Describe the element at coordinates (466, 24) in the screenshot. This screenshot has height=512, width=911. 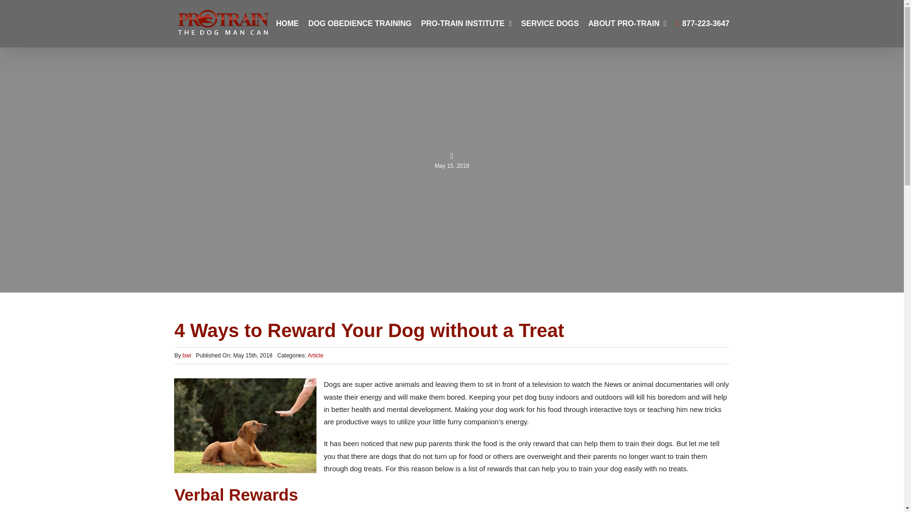
I see `PRO-TRAIN INSTITUTE` at that location.